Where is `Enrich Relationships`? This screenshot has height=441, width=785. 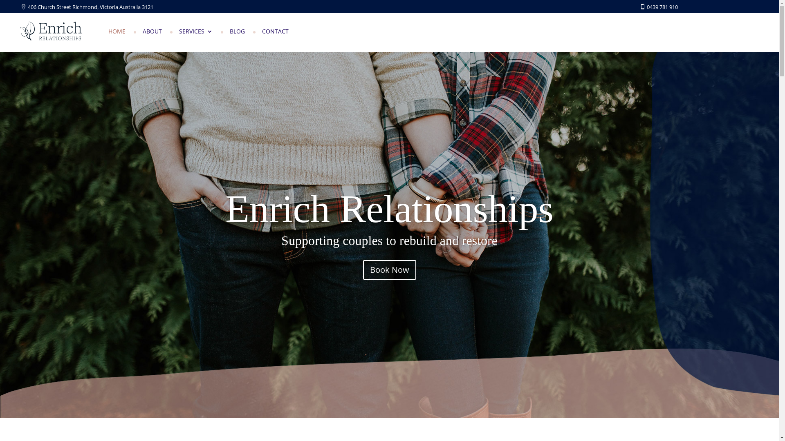
Enrich Relationships is located at coordinates (389, 209).